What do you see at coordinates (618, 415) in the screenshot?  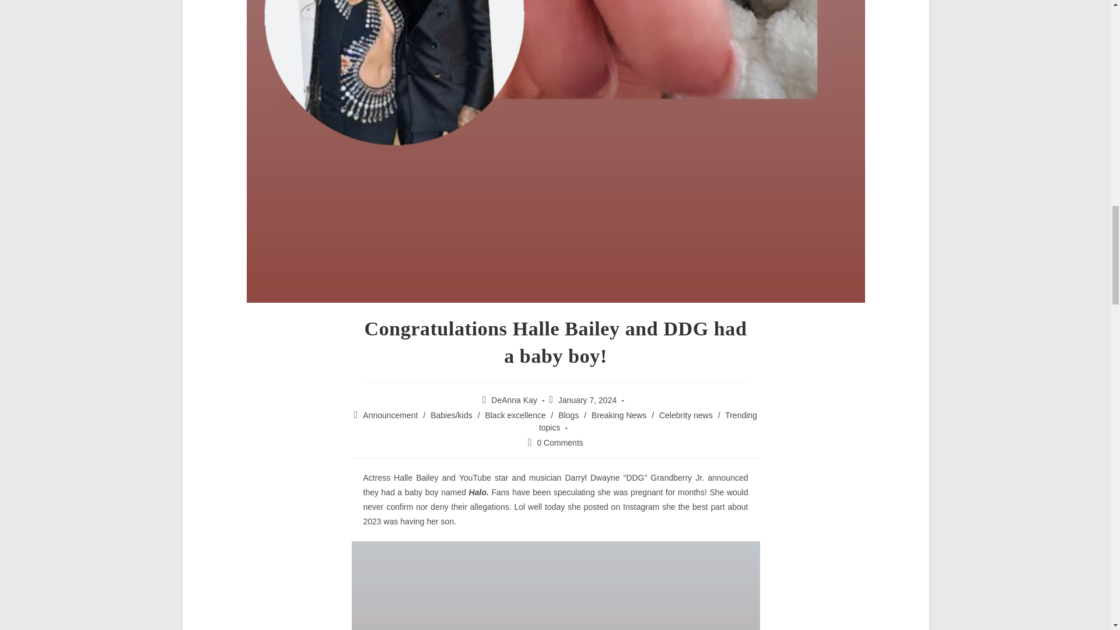 I see `Breaking News` at bounding box center [618, 415].